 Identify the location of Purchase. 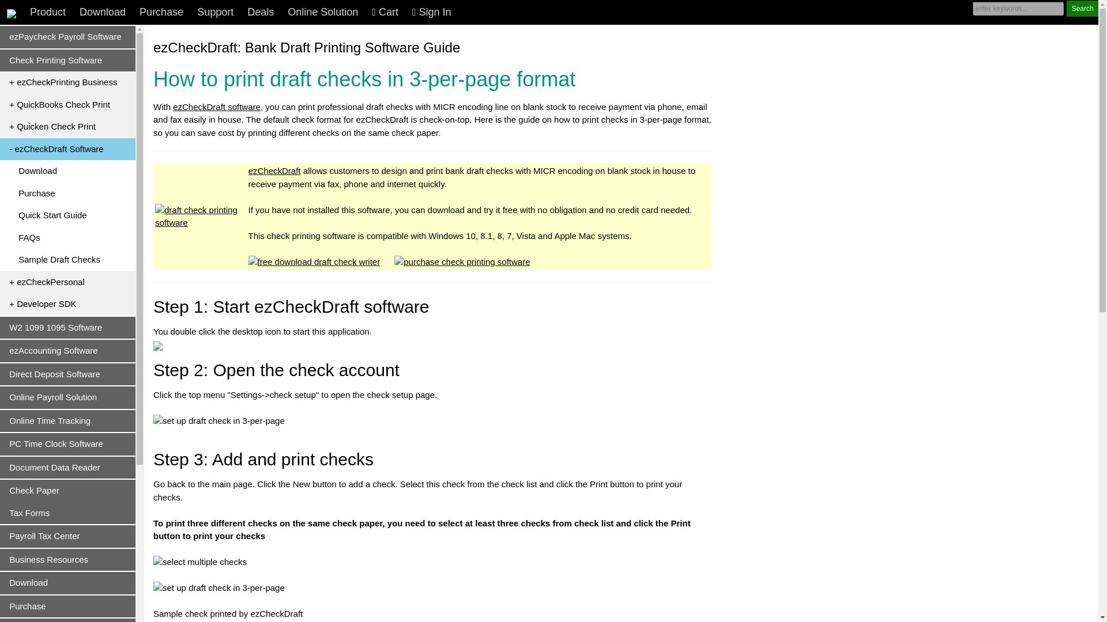
(161, 13).